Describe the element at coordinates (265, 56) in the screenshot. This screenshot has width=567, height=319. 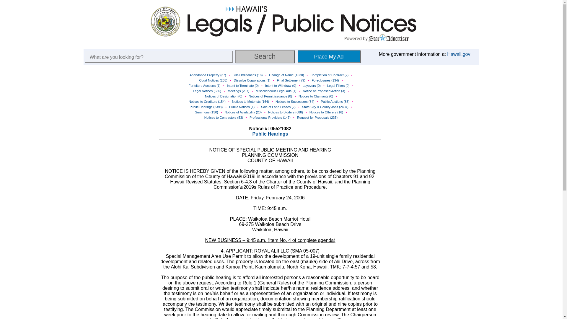
I see `Search` at that location.